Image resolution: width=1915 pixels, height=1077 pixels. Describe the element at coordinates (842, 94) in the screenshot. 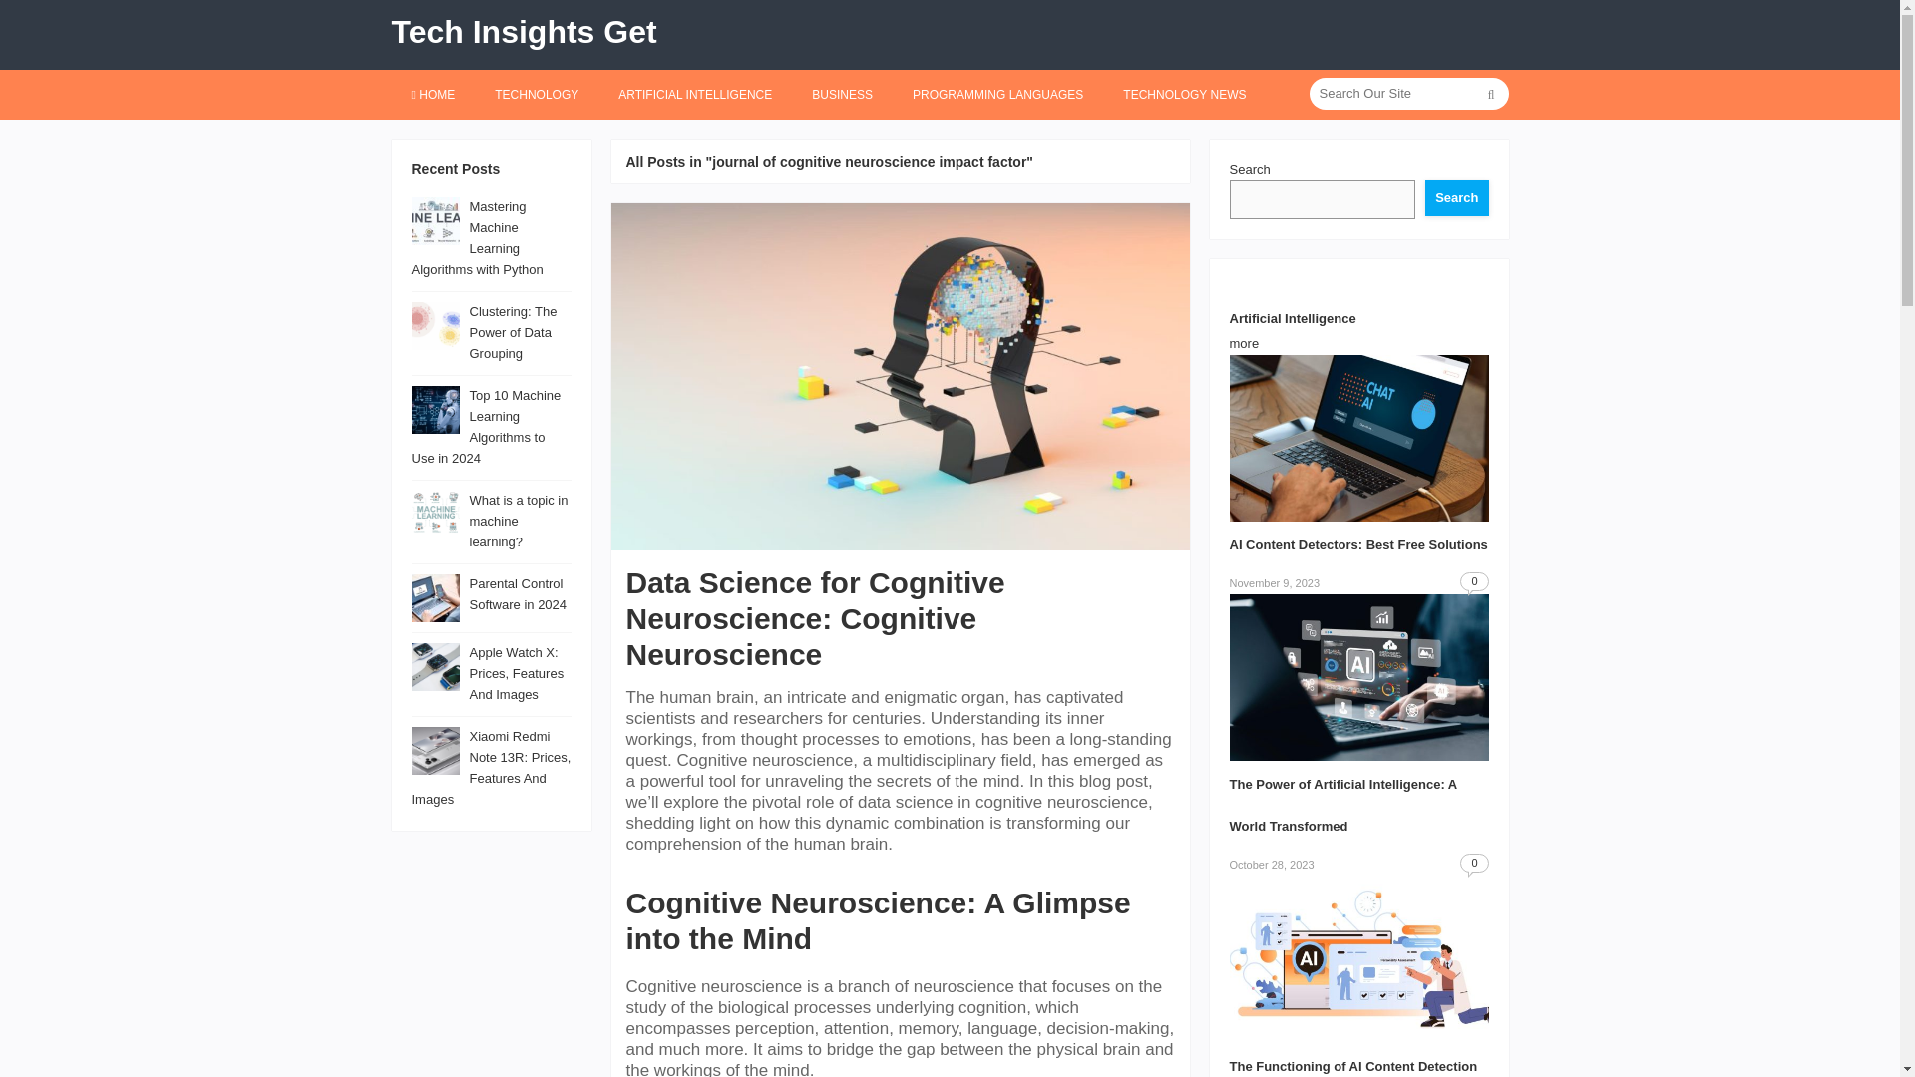

I see `BUSINESS` at that location.